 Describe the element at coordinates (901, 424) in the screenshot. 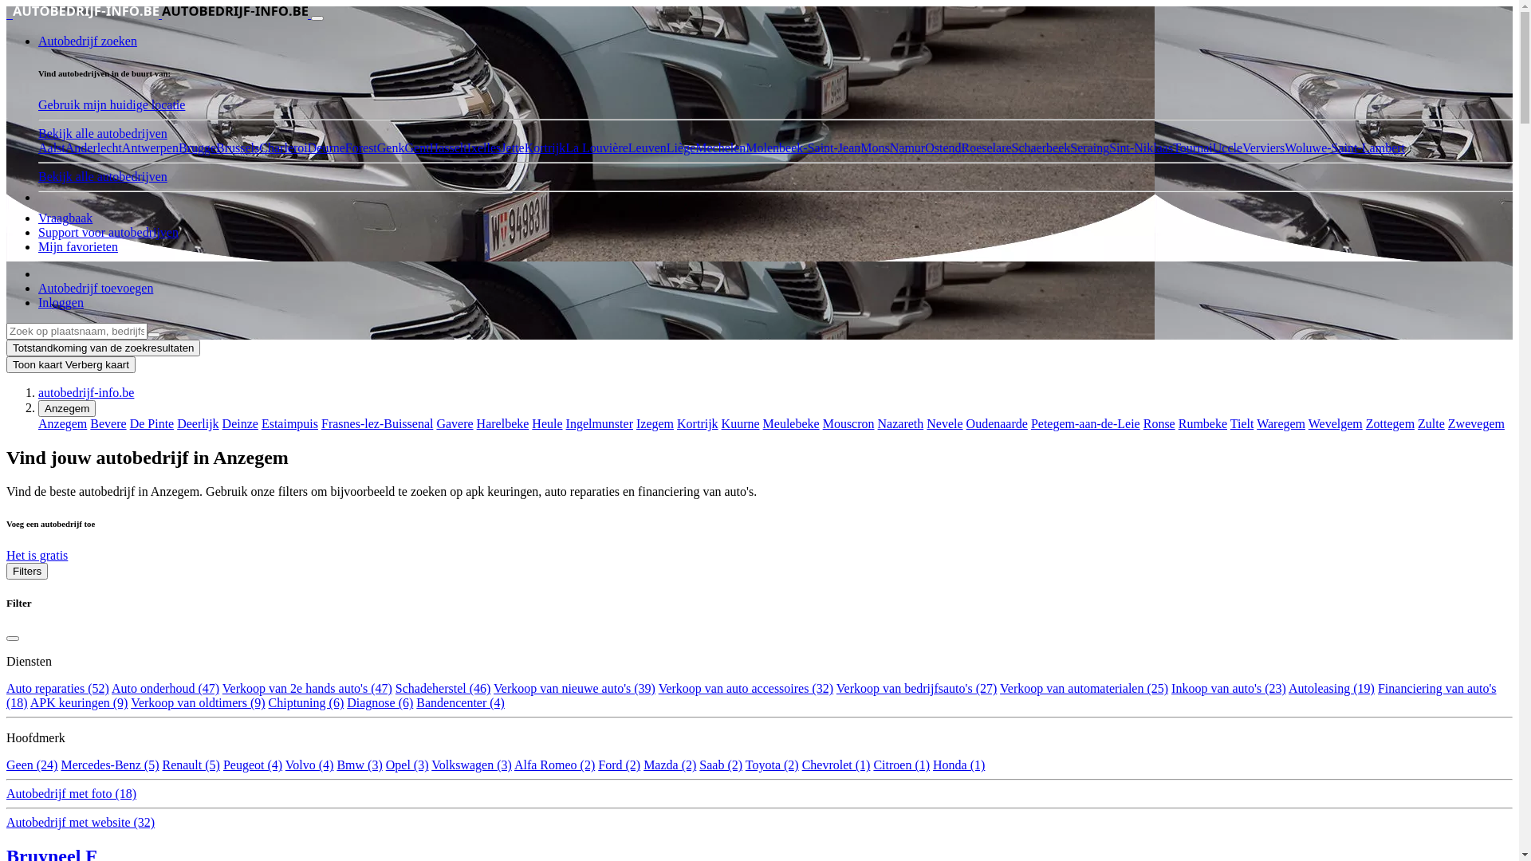

I see `Nazareth` at that location.